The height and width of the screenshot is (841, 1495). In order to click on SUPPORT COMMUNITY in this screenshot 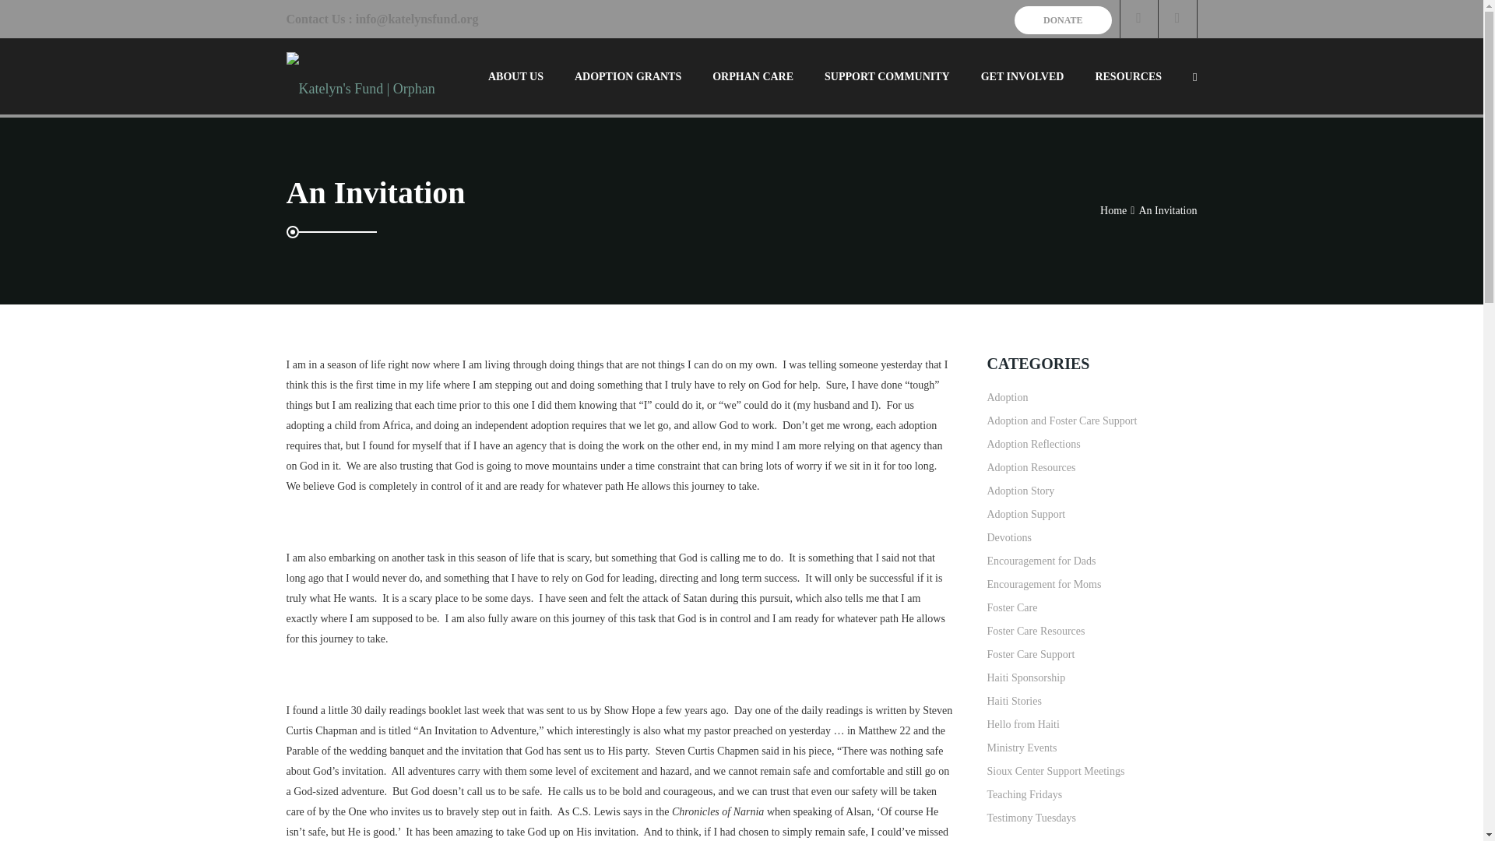, I will do `click(887, 76)`.